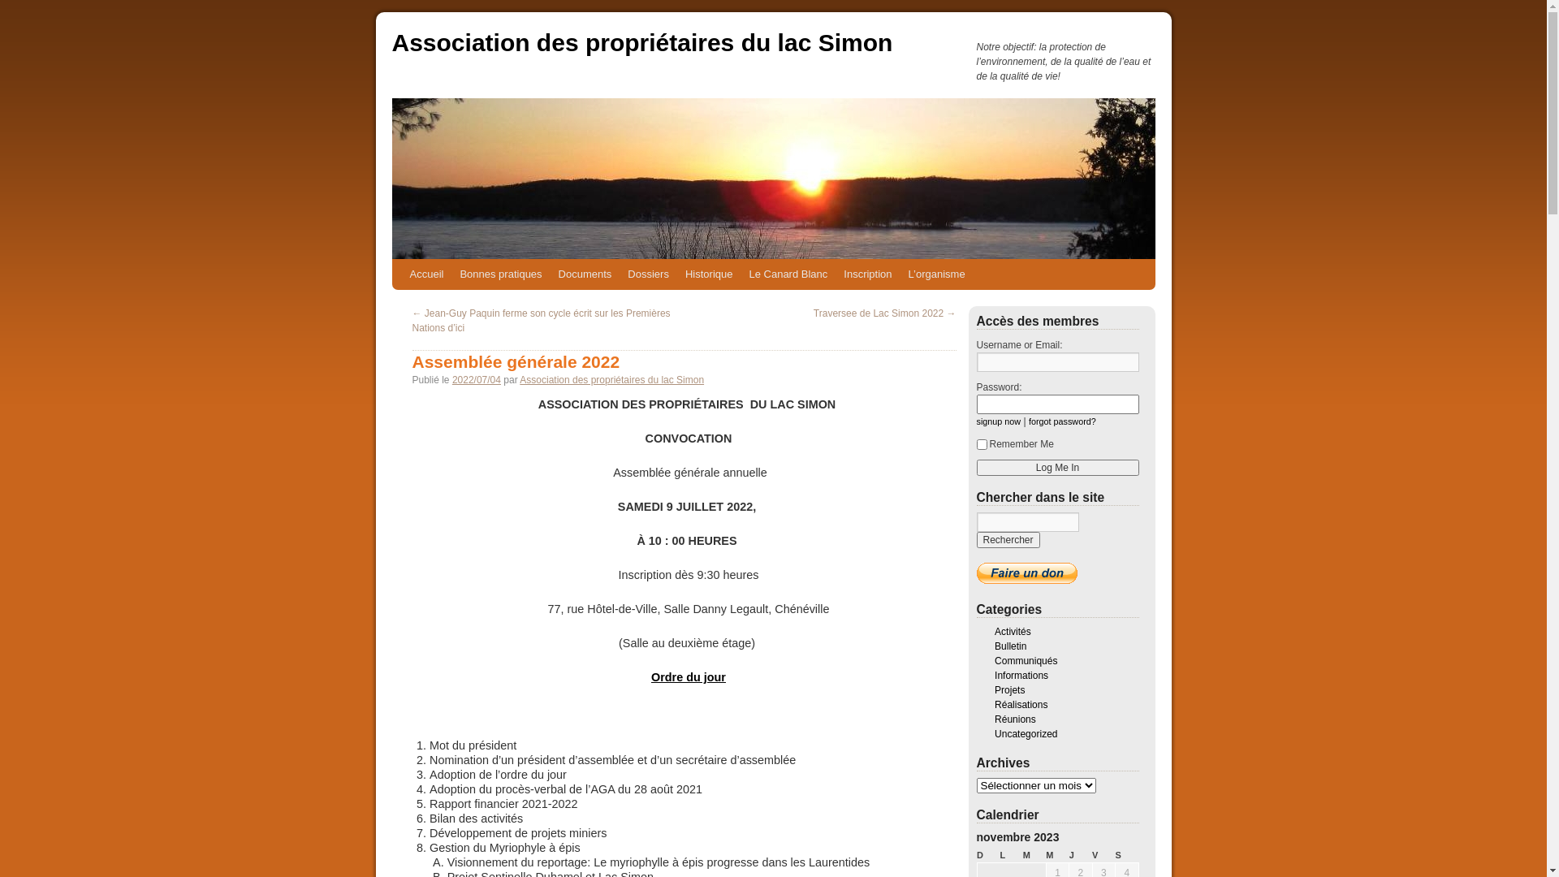 This screenshot has height=877, width=1559. Describe the element at coordinates (585, 274) in the screenshot. I see `Documents` at that location.